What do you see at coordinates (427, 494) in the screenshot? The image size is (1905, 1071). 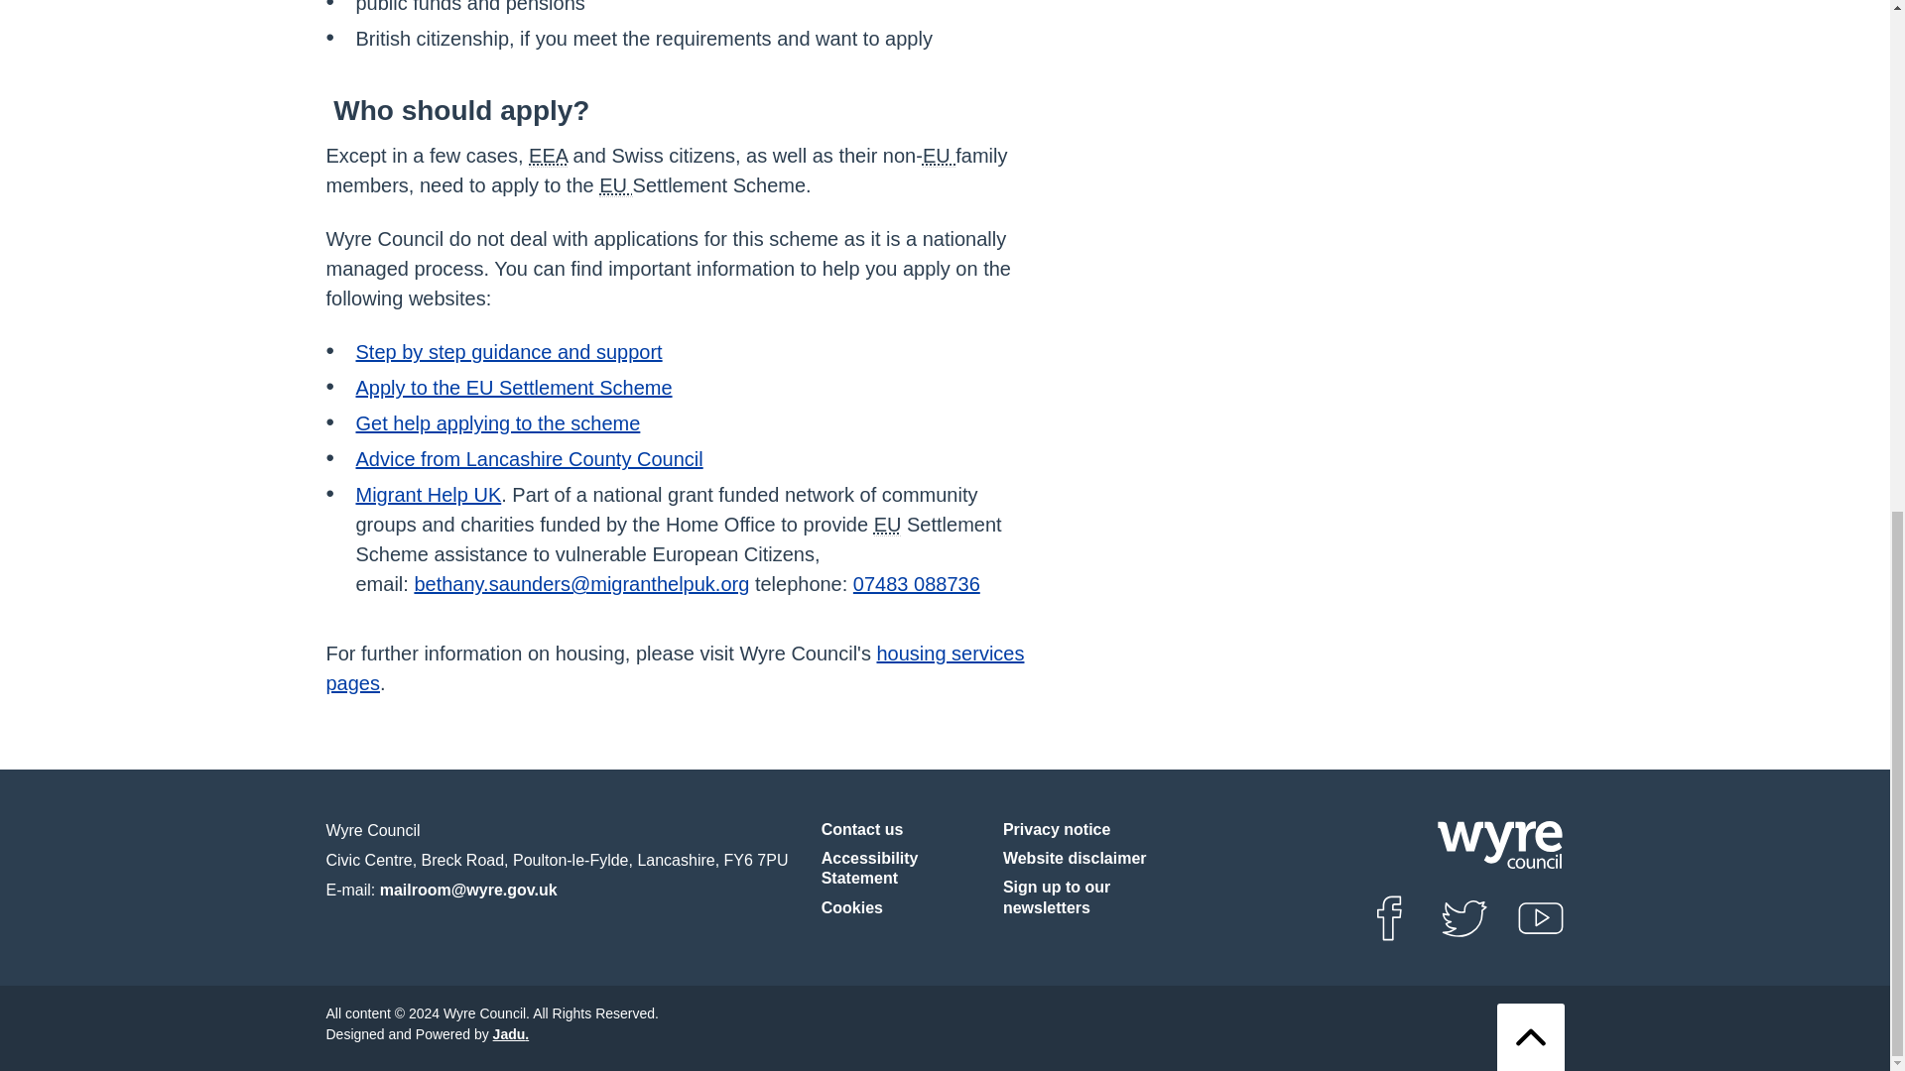 I see `Migrant Help UK` at bounding box center [427, 494].